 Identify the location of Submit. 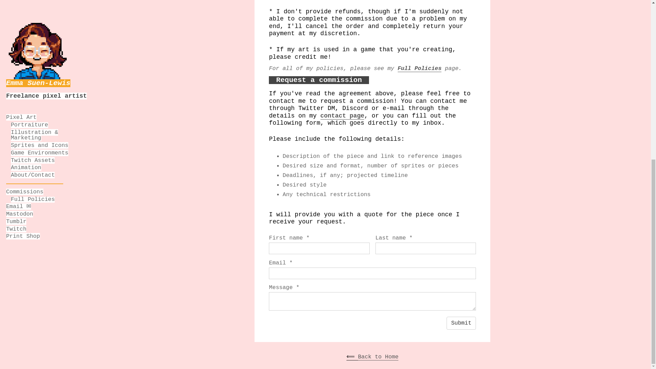
(461, 323).